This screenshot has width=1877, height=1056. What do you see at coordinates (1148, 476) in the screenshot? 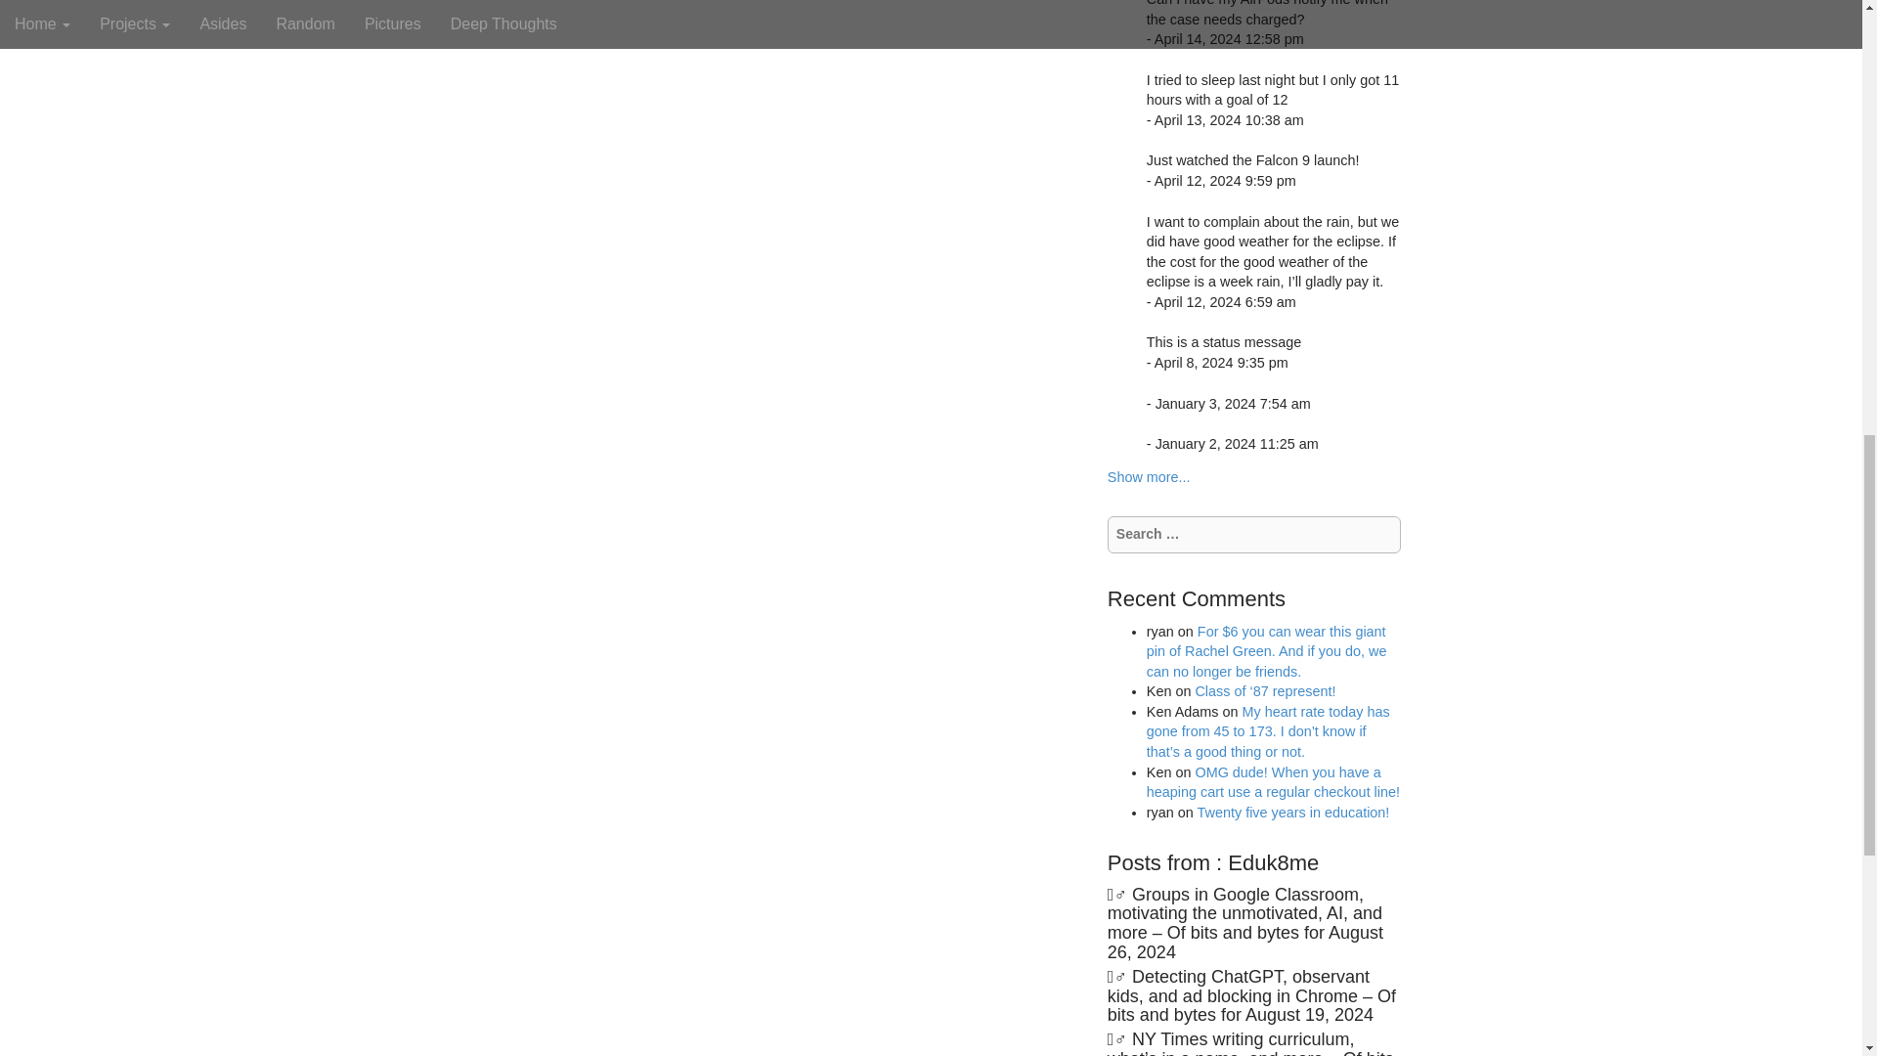
I see `Show more...` at bounding box center [1148, 476].